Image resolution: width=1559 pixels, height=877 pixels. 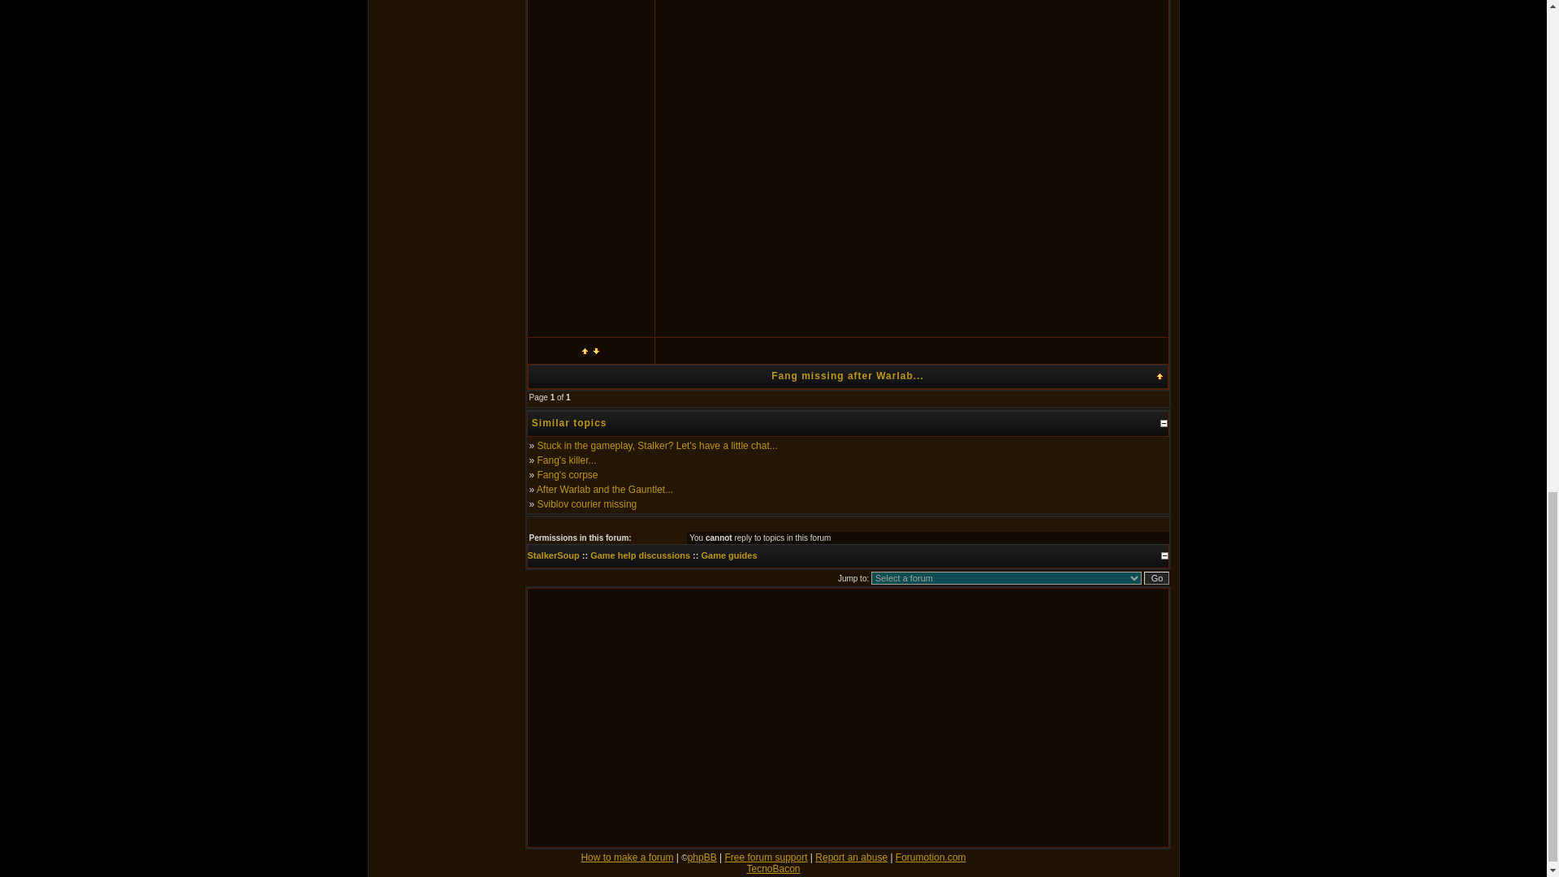 I want to click on Fang's corpse, so click(x=568, y=474).